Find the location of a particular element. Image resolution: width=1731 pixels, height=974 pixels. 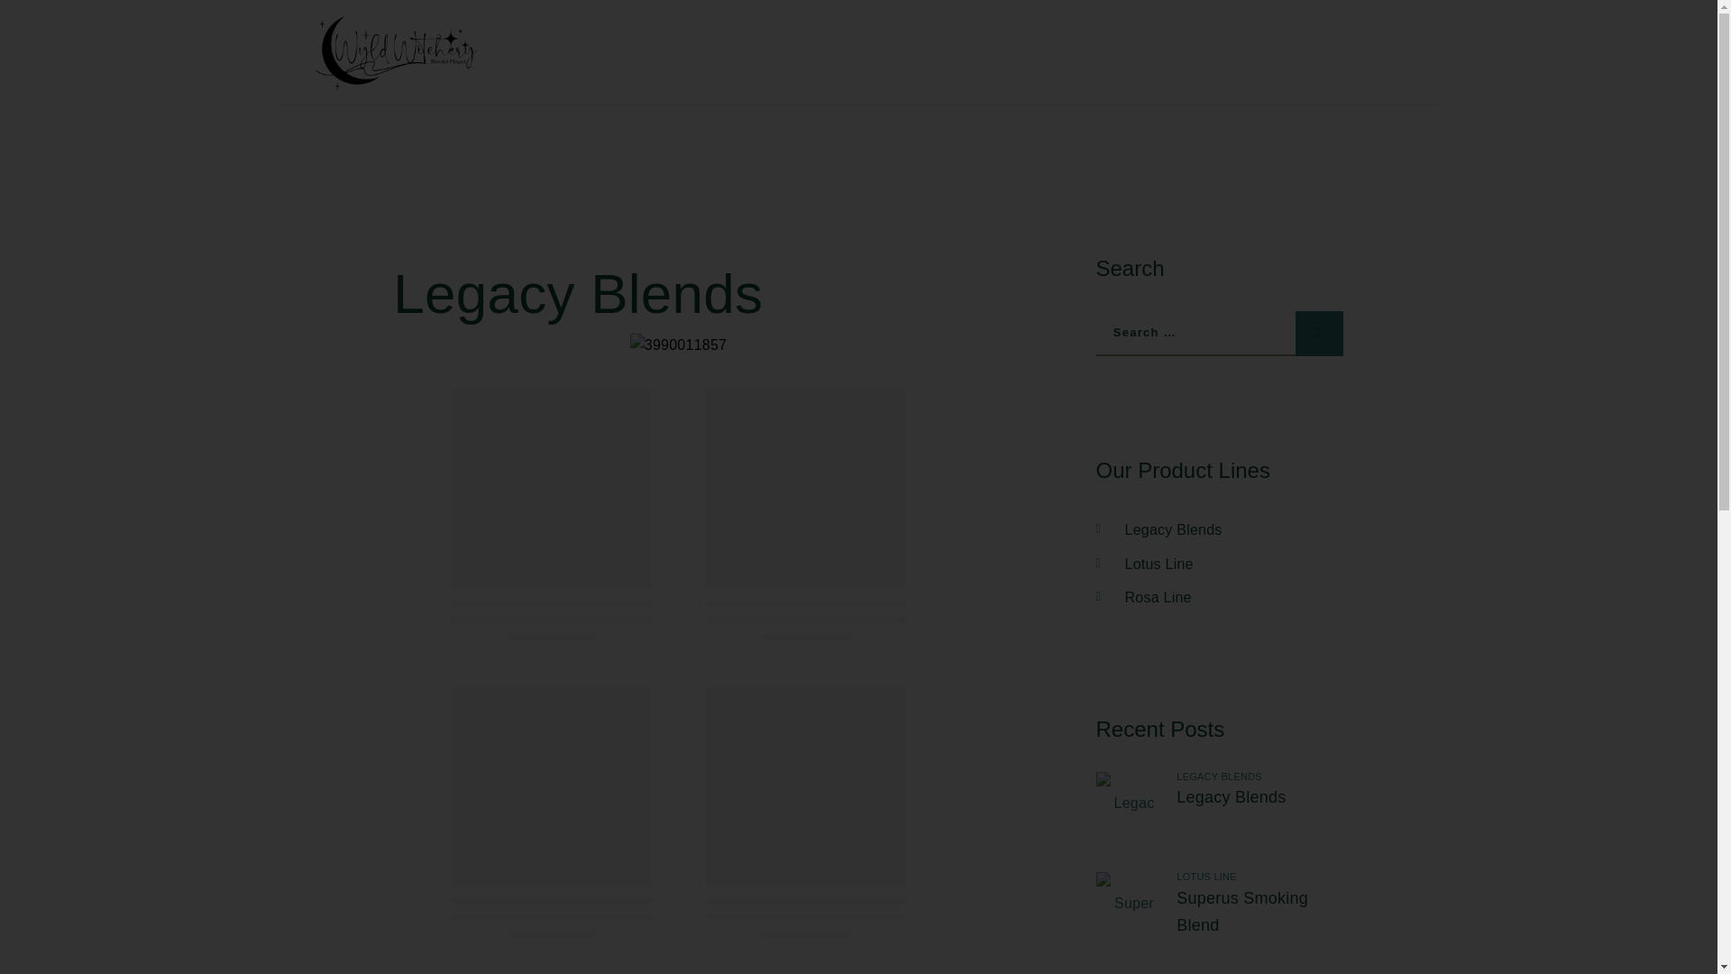

View all posts in Legacy Blends is located at coordinates (1219, 776).